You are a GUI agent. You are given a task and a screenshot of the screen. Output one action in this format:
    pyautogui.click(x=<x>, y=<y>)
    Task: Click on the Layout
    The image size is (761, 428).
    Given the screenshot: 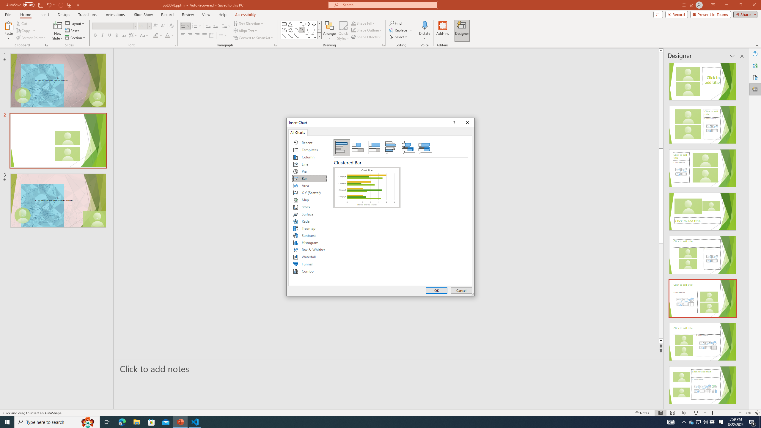 What is the action you would take?
    pyautogui.click(x=75, y=23)
    